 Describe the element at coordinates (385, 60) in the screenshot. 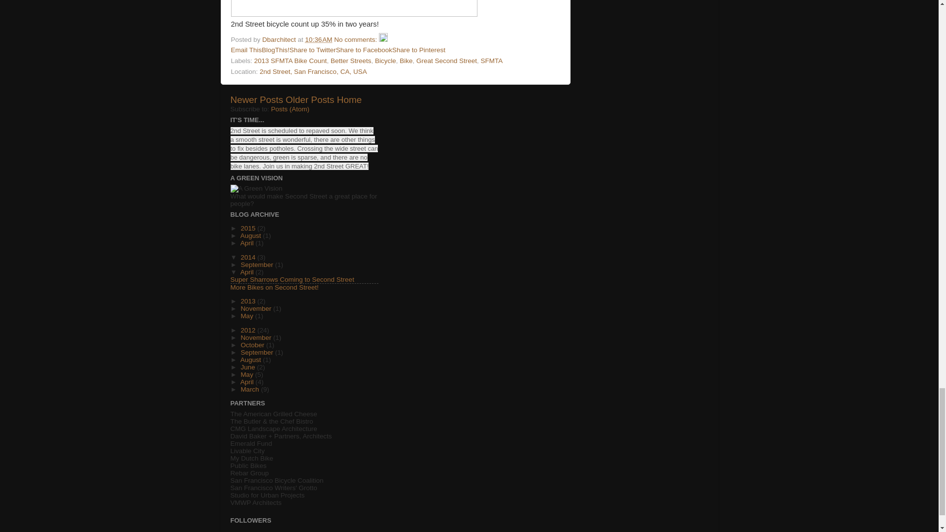

I see `Bicycle` at that location.